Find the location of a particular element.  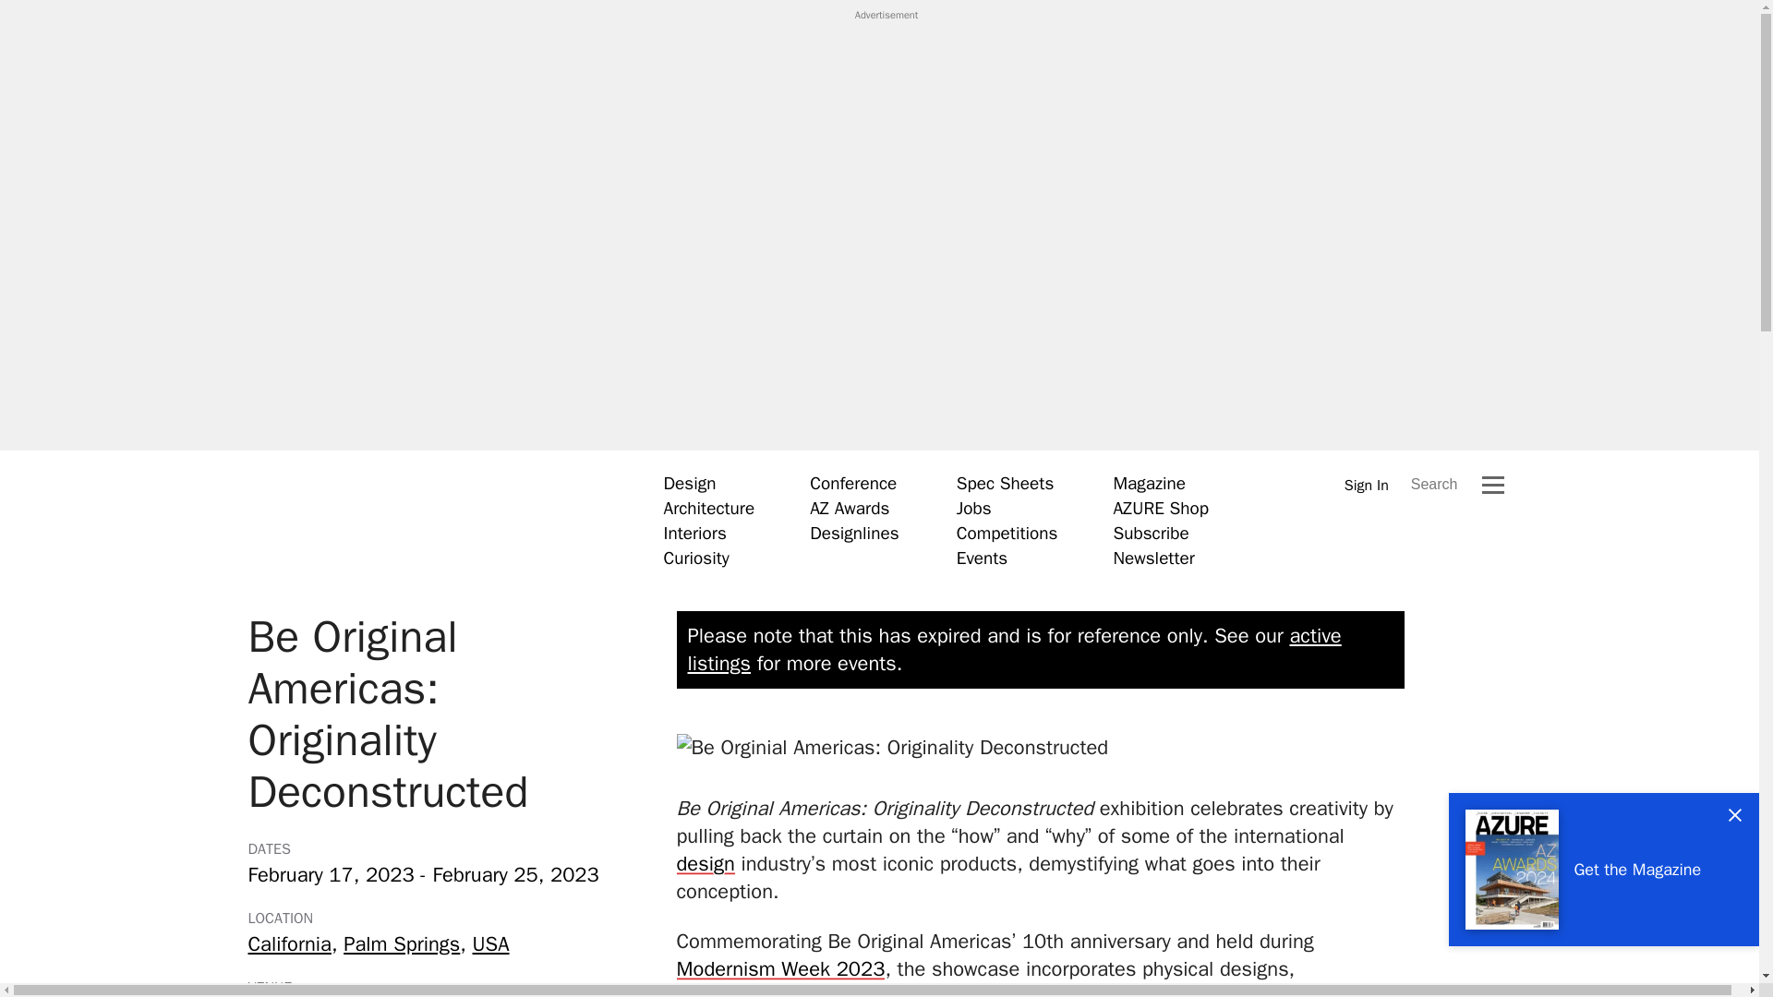

Search is located at coordinates (1435, 484).